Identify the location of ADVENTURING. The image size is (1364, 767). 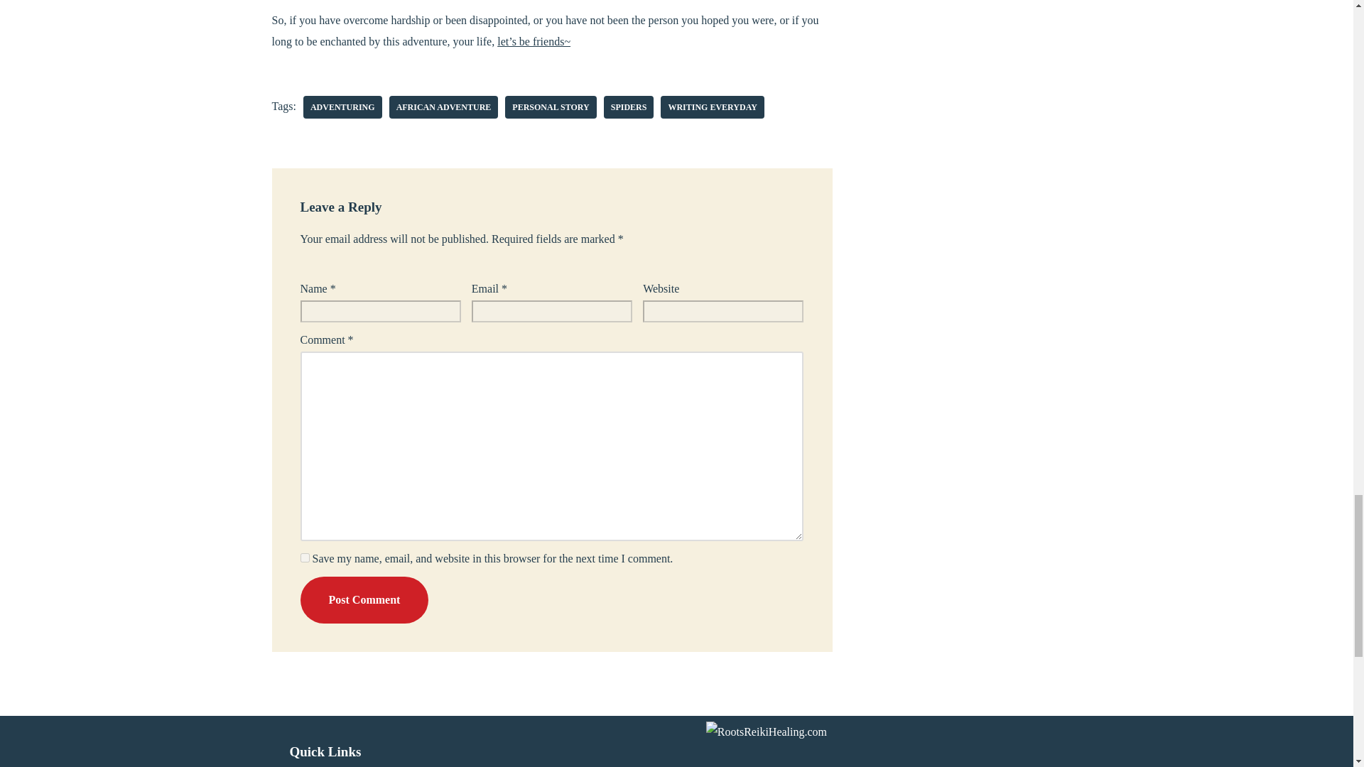
(342, 107).